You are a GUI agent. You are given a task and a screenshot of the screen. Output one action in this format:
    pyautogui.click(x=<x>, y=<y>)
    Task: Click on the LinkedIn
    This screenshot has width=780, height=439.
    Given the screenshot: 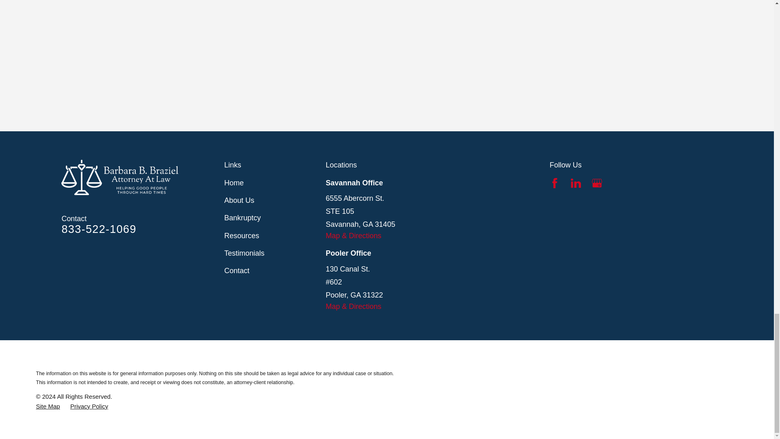 What is the action you would take?
    pyautogui.click(x=576, y=183)
    